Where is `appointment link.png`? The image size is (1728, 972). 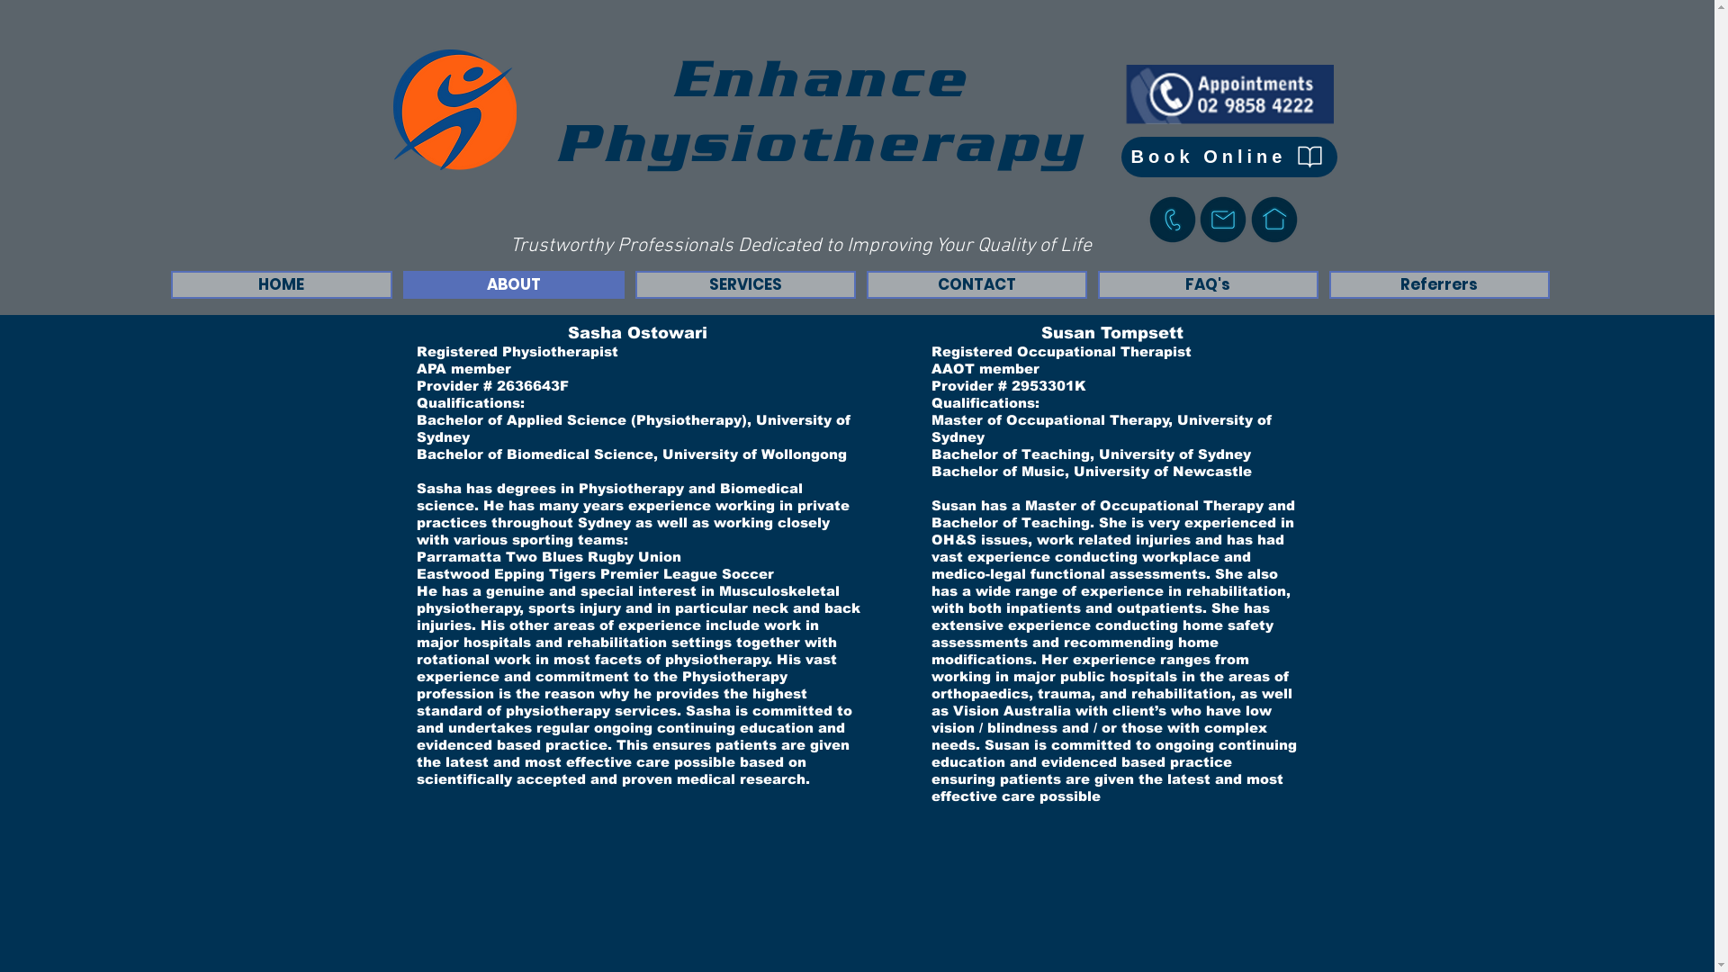
appointment link.png is located at coordinates (1229, 94).